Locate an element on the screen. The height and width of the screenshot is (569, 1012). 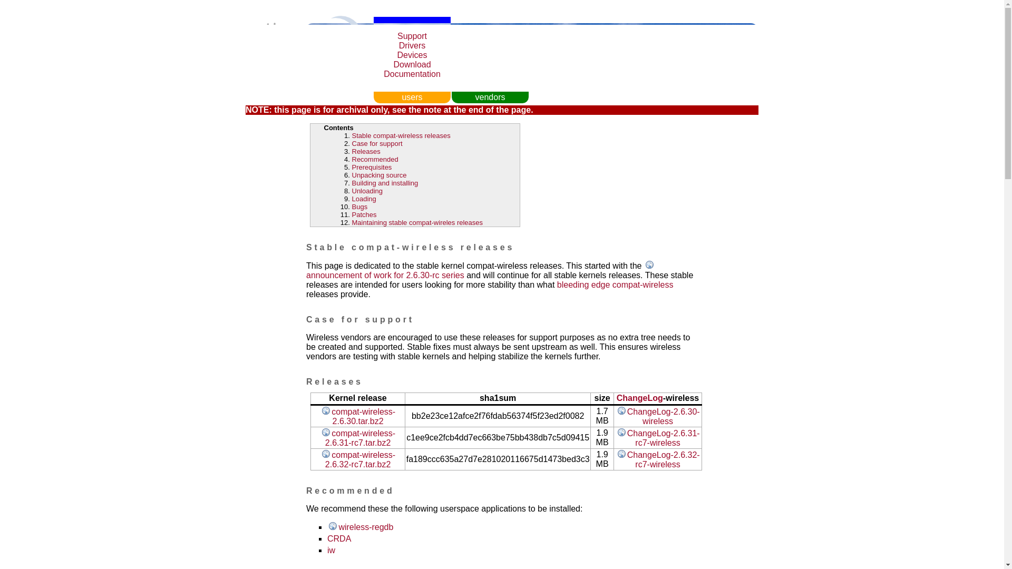
compat-wireless-2.6.31-rc7.tar.bz2 is located at coordinates (358, 438).